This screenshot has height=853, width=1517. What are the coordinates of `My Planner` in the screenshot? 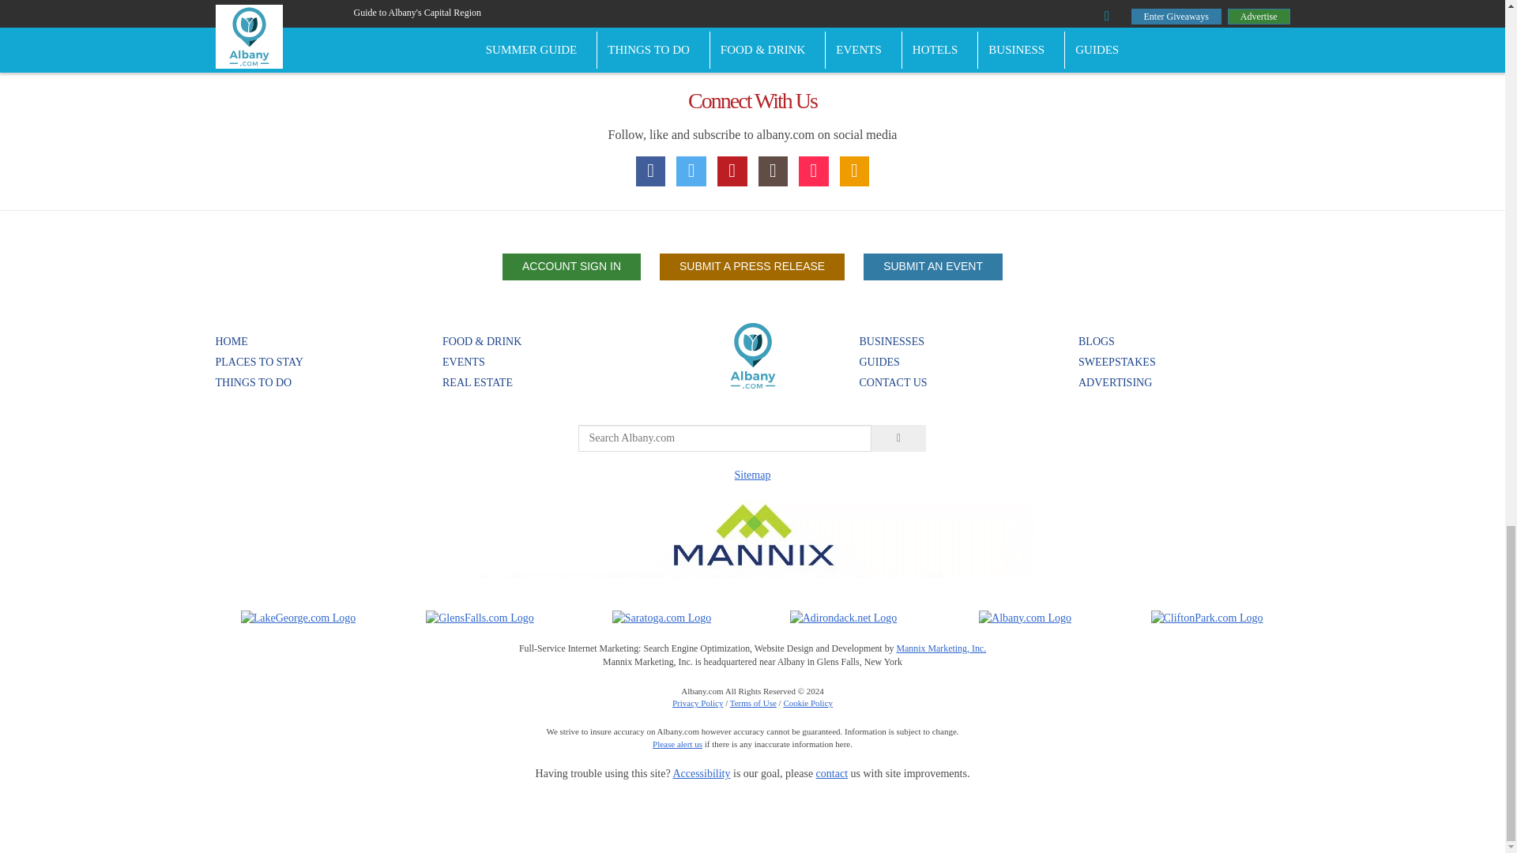 It's located at (855, 171).